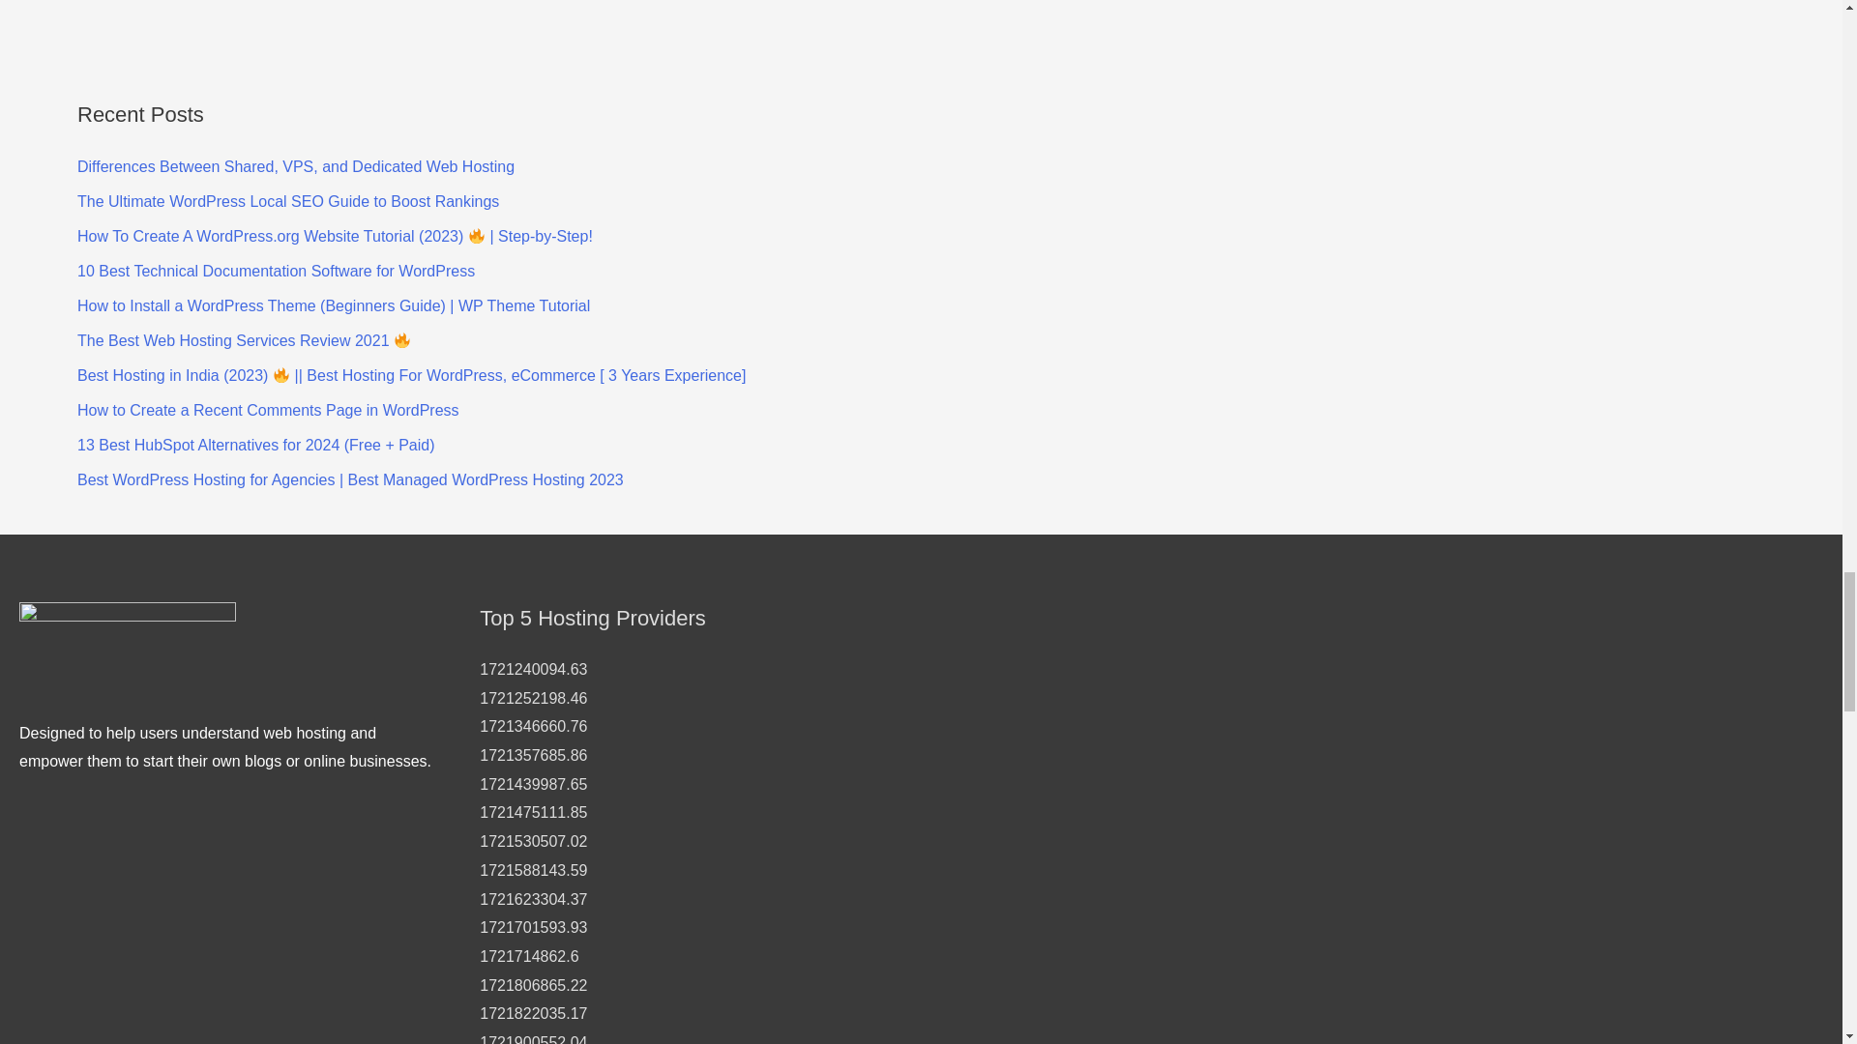 This screenshot has width=1857, height=1044. What do you see at coordinates (277, 271) in the screenshot?
I see `10 Best Technical Documentation Software for WordPress` at bounding box center [277, 271].